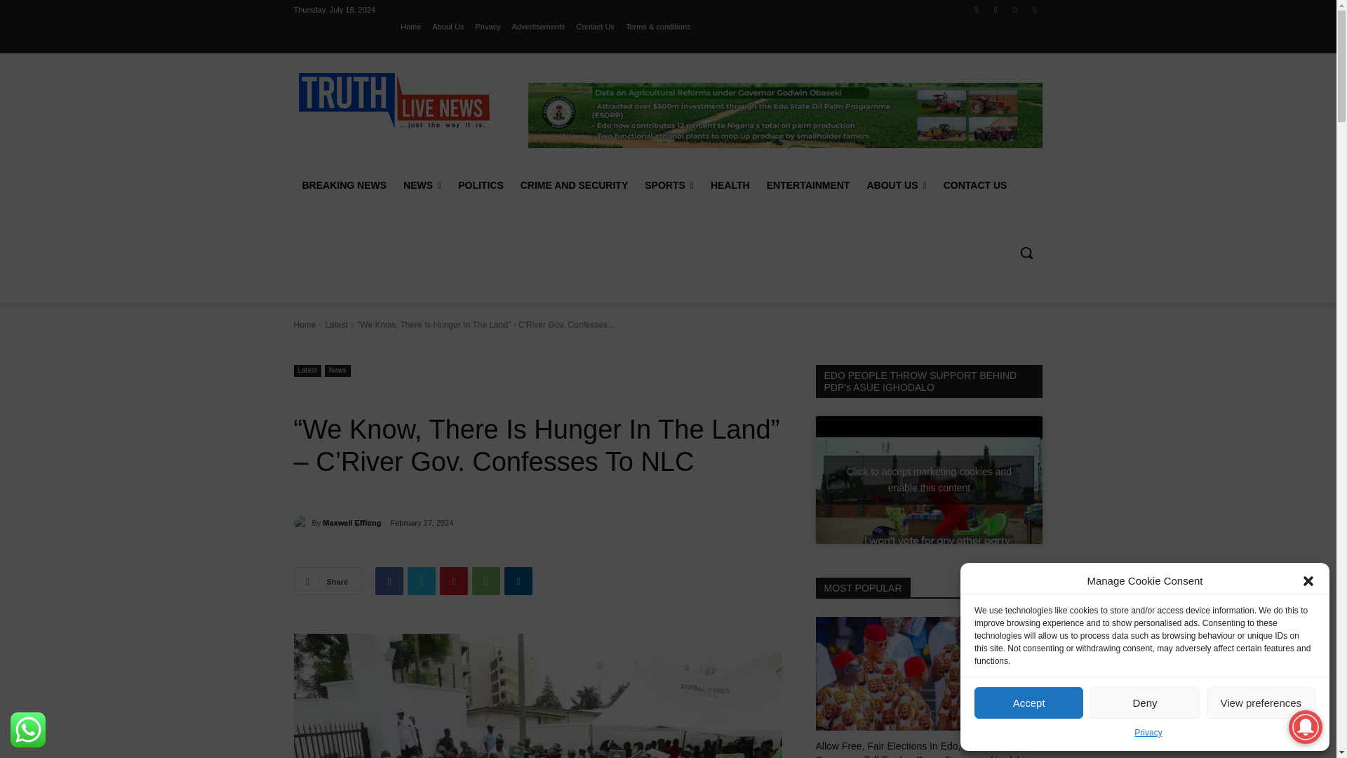  What do you see at coordinates (488, 26) in the screenshot?
I see `Privacy` at bounding box center [488, 26].